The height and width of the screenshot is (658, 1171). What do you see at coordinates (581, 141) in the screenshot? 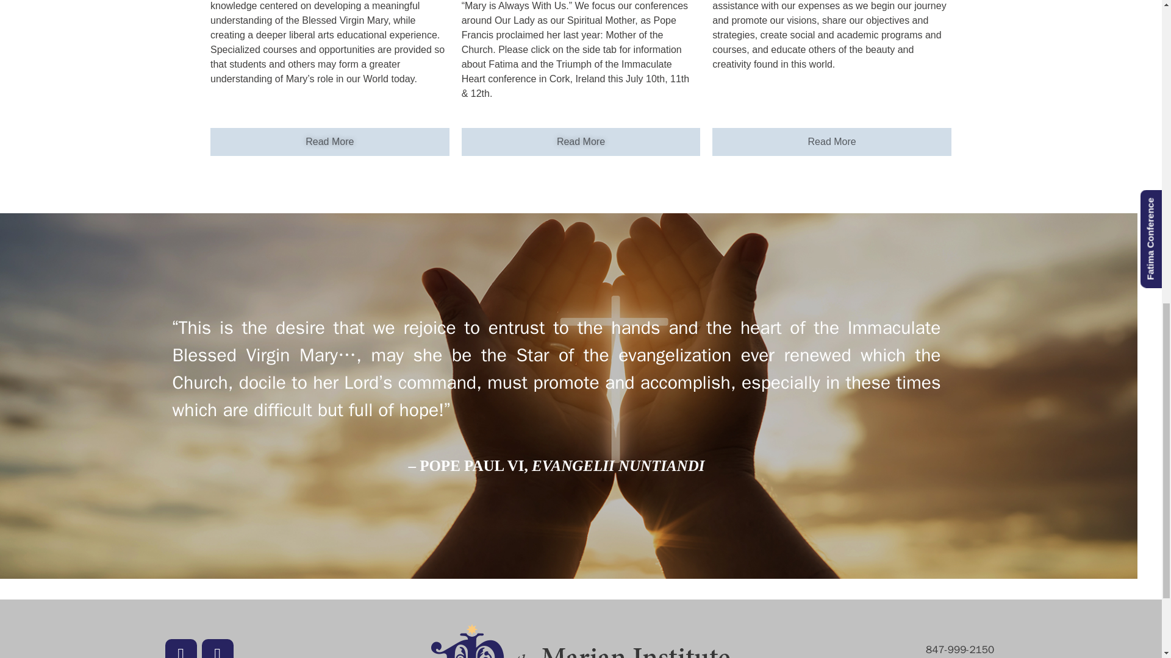
I see `Read More` at bounding box center [581, 141].